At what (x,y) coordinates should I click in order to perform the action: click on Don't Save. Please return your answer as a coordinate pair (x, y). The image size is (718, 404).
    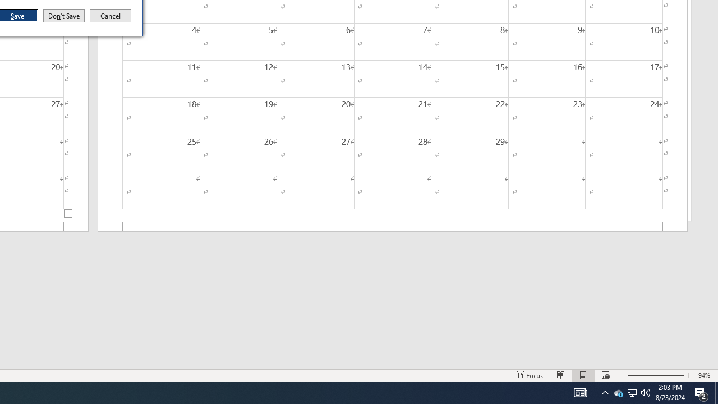
    Looking at the image, I should click on (639, 375).